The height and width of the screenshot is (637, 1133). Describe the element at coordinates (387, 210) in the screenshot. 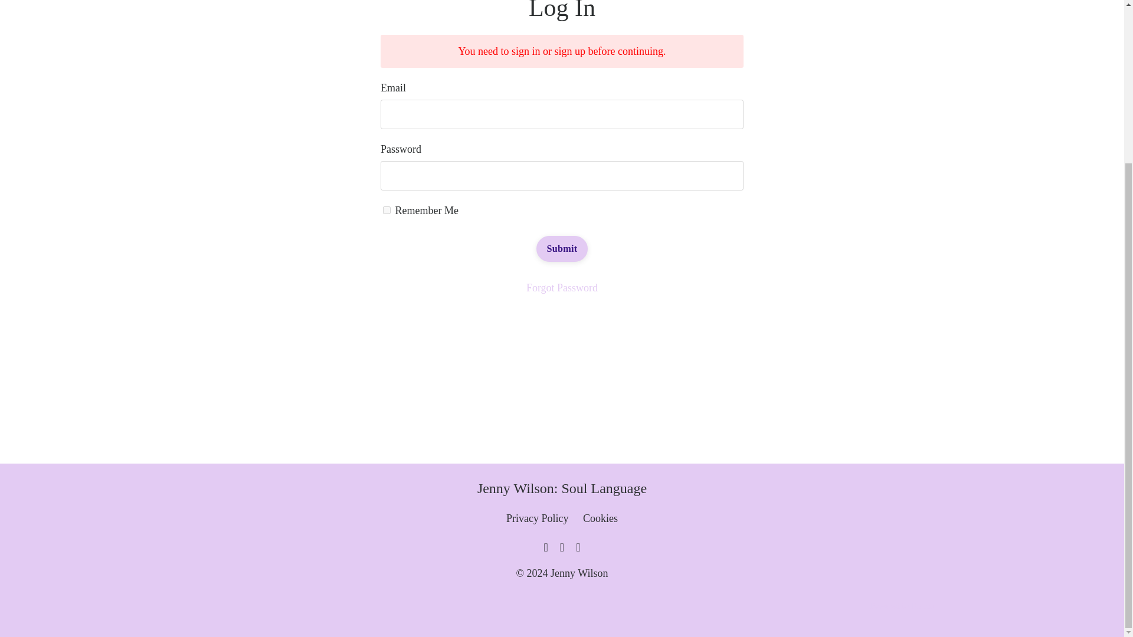

I see `1` at that location.